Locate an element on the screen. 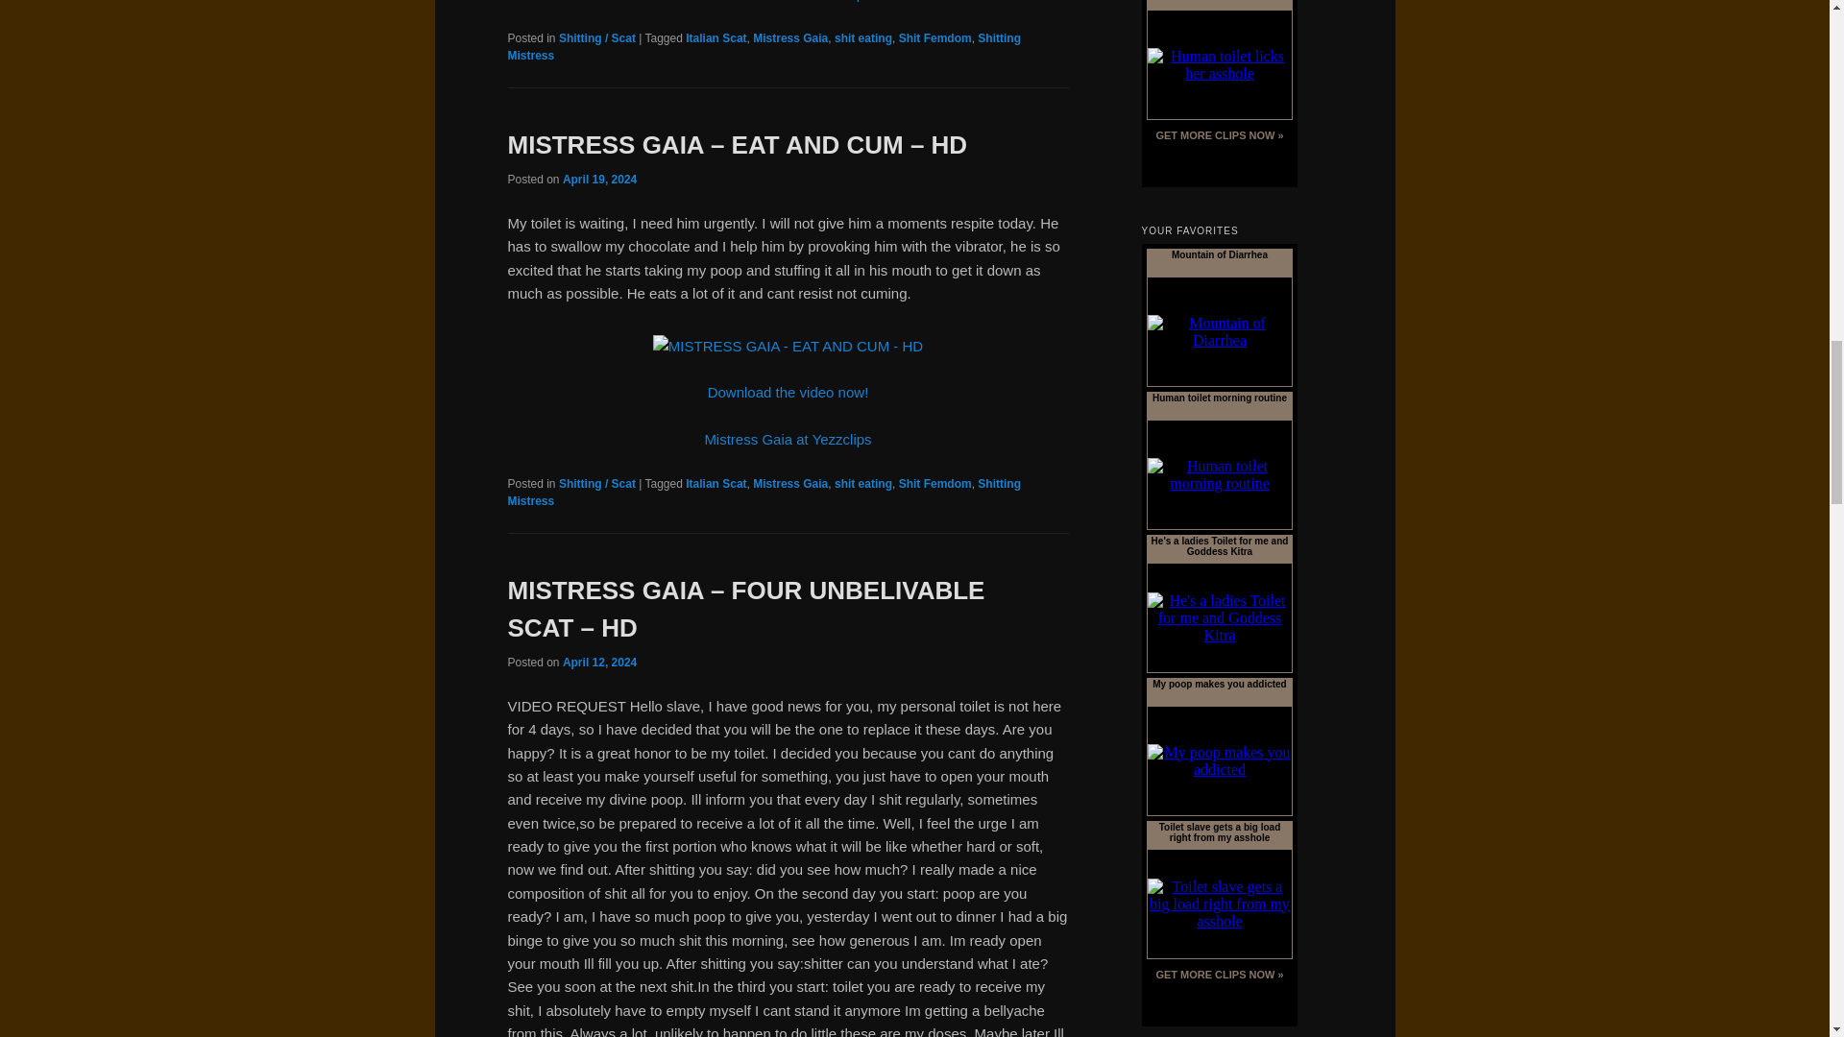  4:51 pm is located at coordinates (599, 180).